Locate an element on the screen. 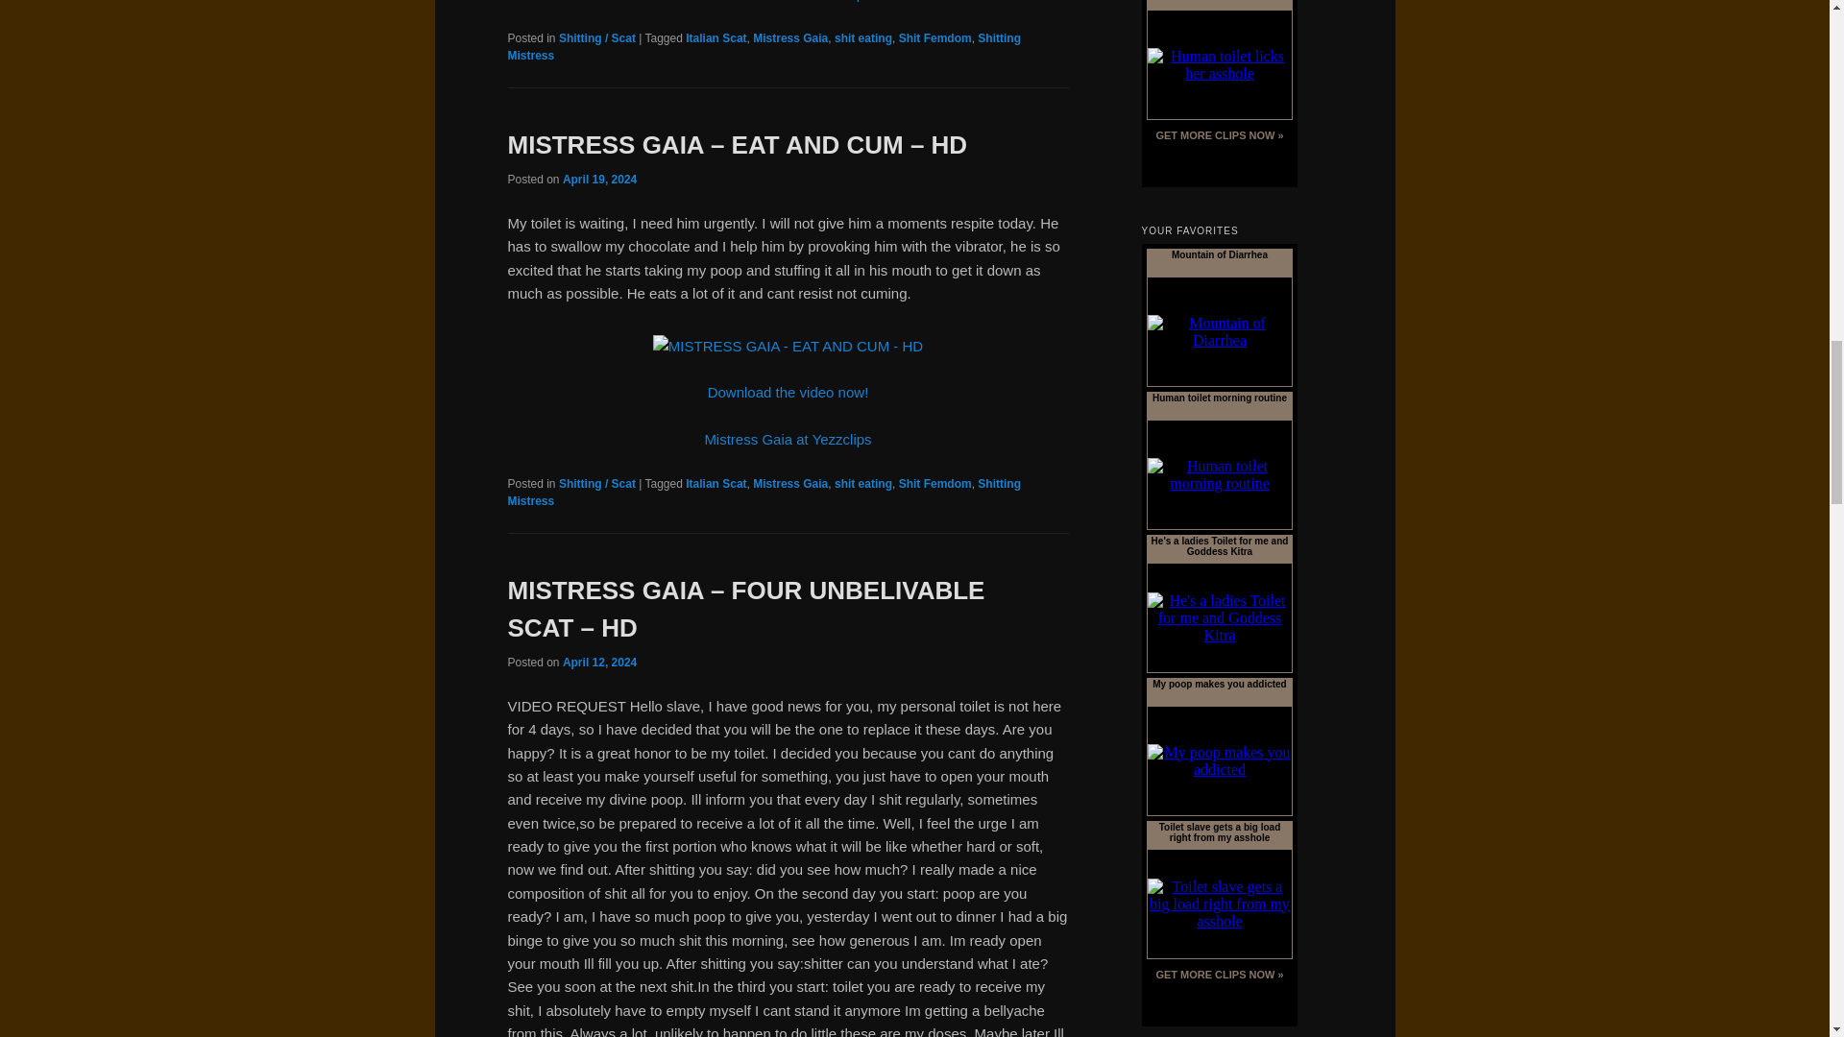  4:51 pm is located at coordinates (599, 180).